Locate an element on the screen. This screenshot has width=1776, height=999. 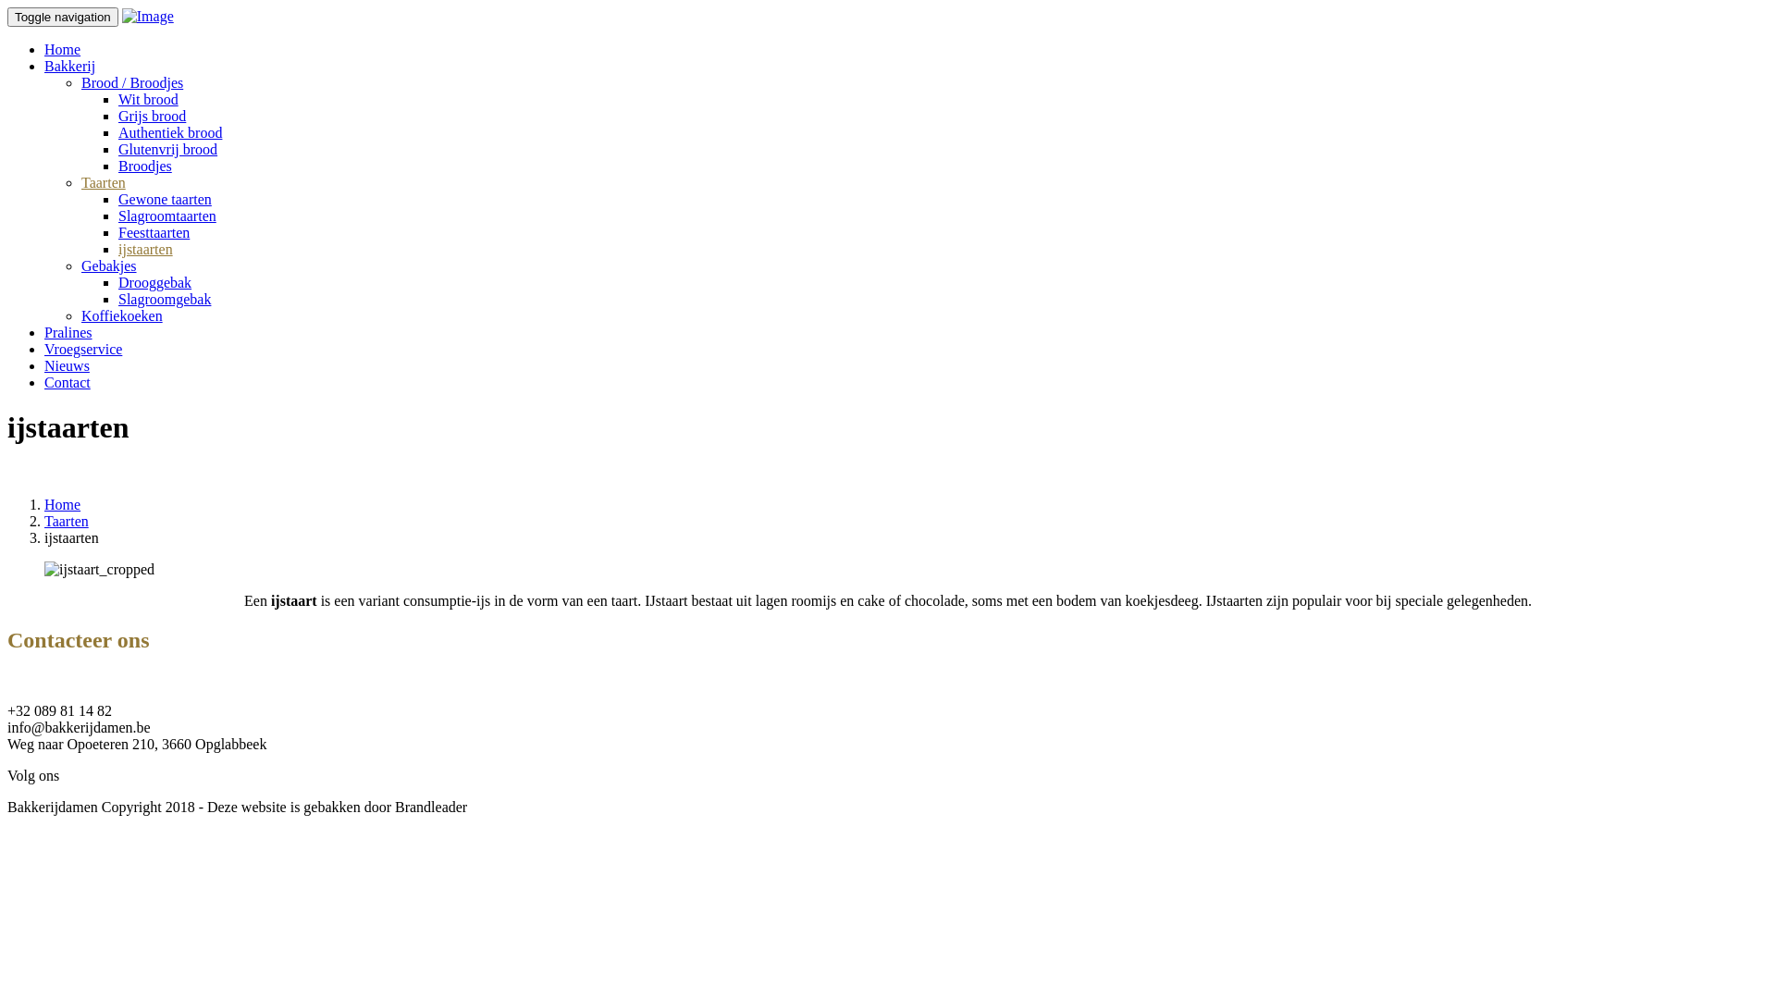
Drooggebak is located at coordinates (155, 283).